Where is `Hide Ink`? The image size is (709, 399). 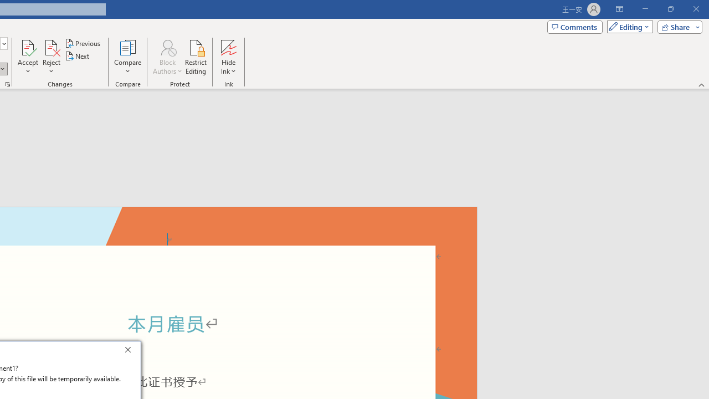
Hide Ink is located at coordinates (228, 47).